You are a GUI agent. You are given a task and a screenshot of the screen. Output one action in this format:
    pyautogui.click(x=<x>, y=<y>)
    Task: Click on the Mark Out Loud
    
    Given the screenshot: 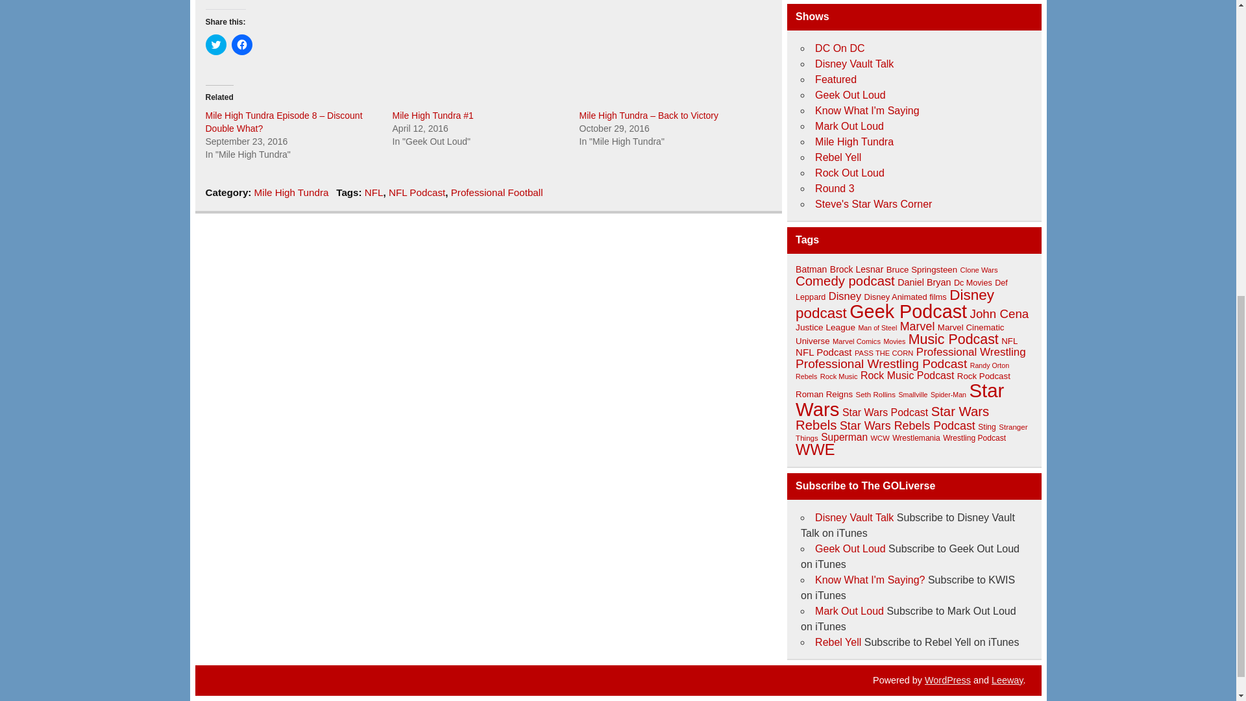 What is the action you would take?
    pyautogui.click(x=849, y=126)
    